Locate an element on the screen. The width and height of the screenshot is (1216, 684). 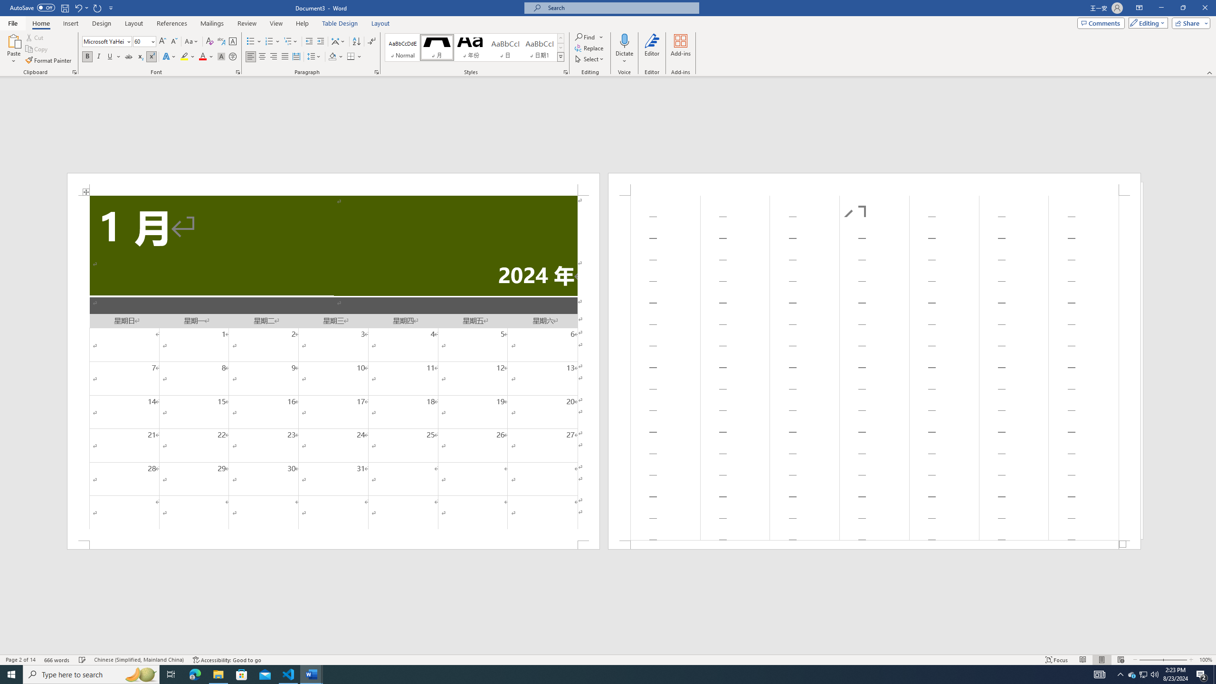
Font Size is located at coordinates (142, 41).